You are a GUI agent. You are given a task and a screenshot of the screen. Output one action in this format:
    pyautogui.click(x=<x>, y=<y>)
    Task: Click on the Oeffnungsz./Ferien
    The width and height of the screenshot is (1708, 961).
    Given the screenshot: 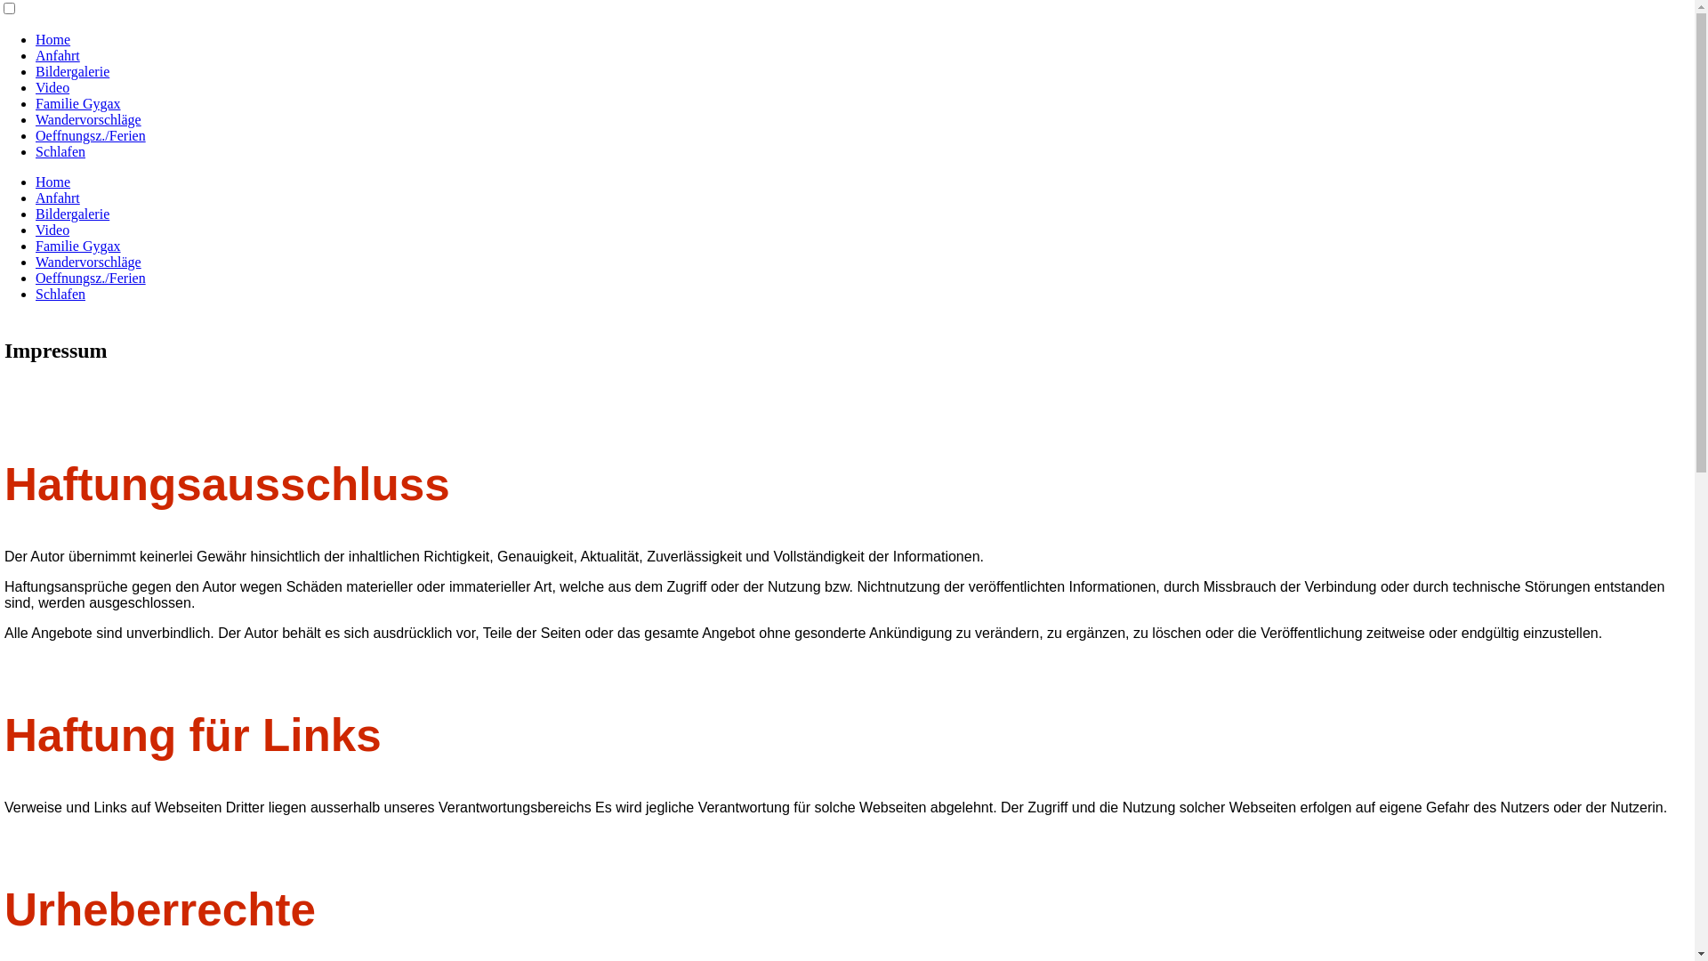 What is the action you would take?
    pyautogui.click(x=91, y=278)
    